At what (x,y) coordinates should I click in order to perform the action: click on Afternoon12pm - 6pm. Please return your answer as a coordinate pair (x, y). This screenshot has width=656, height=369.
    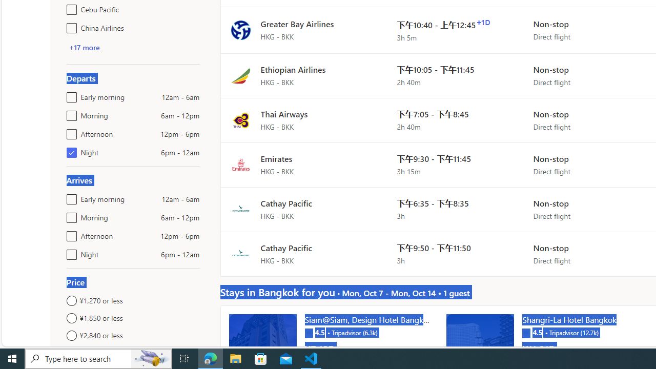
    Looking at the image, I should click on (70, 234).